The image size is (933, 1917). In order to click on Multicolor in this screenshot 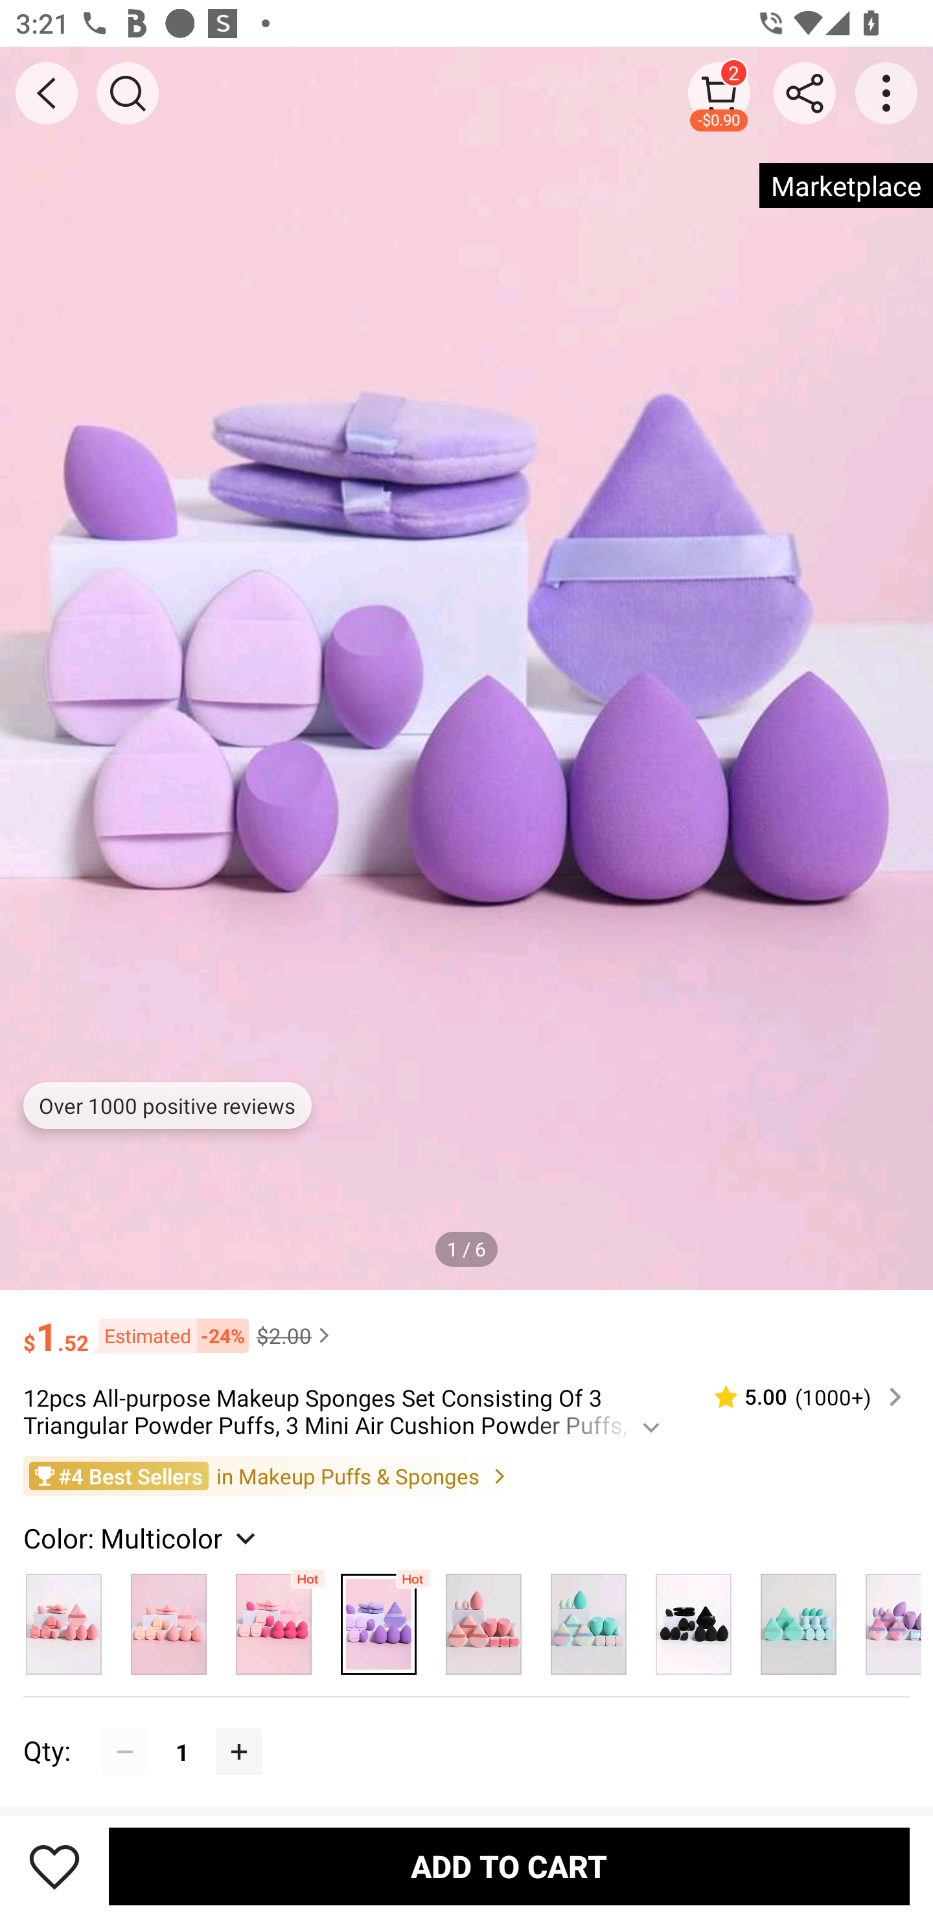, I will do `click(588, 1618)`.